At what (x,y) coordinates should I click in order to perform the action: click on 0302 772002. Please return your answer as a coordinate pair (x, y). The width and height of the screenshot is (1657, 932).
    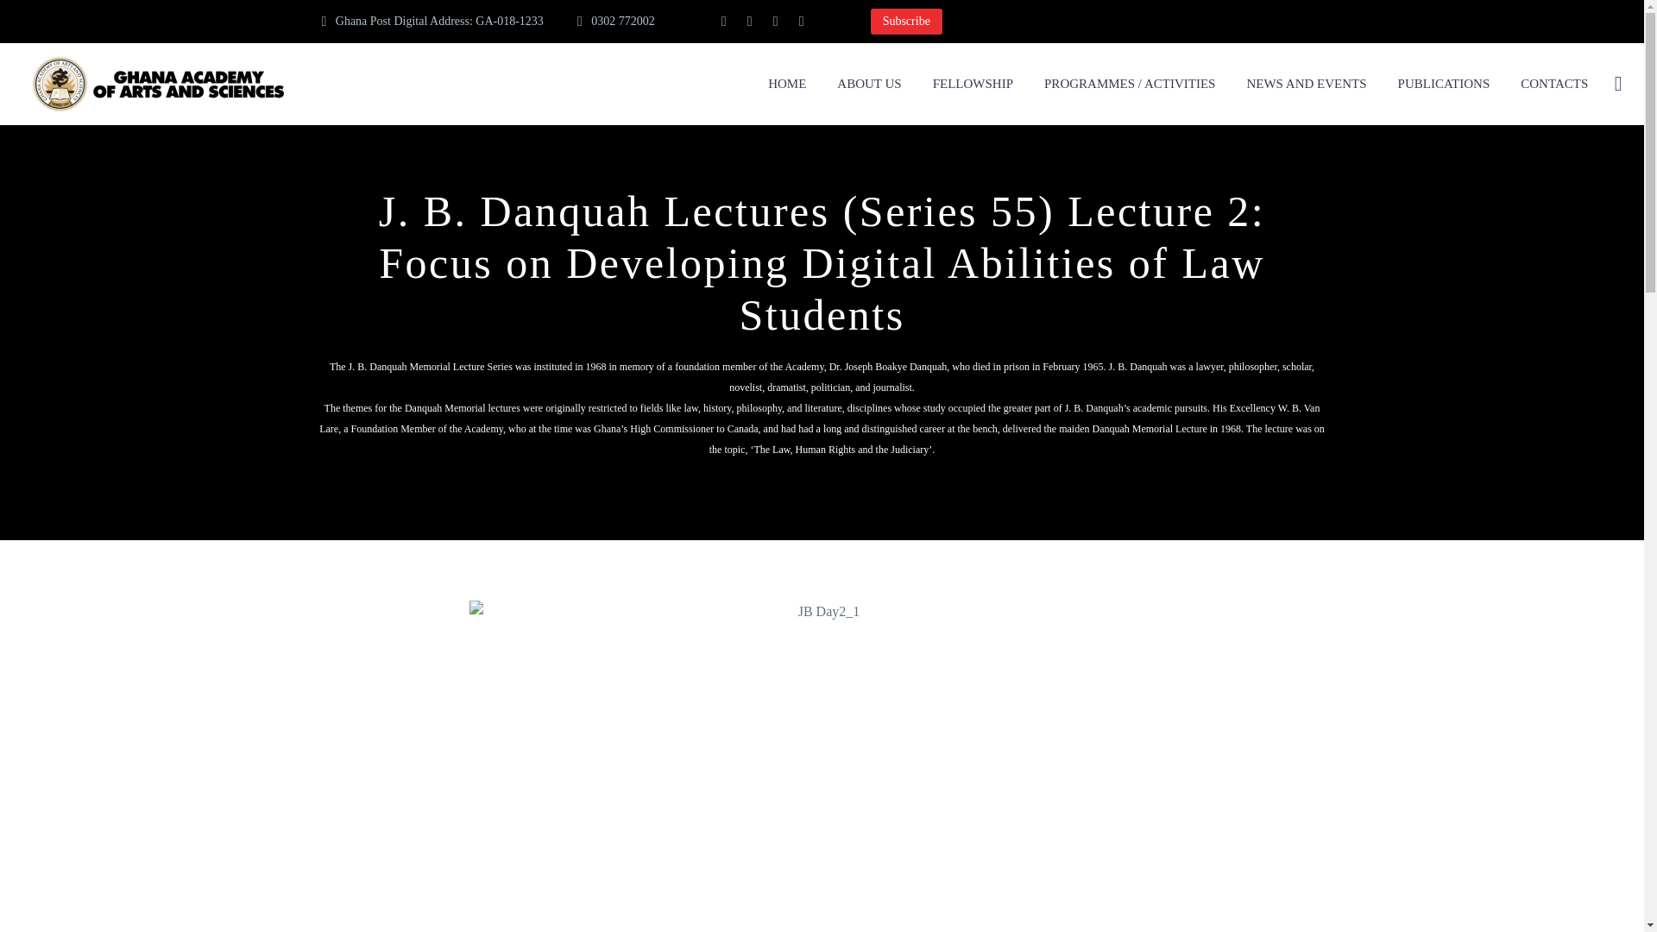
    Looking at the image, I should click on (623, 21).